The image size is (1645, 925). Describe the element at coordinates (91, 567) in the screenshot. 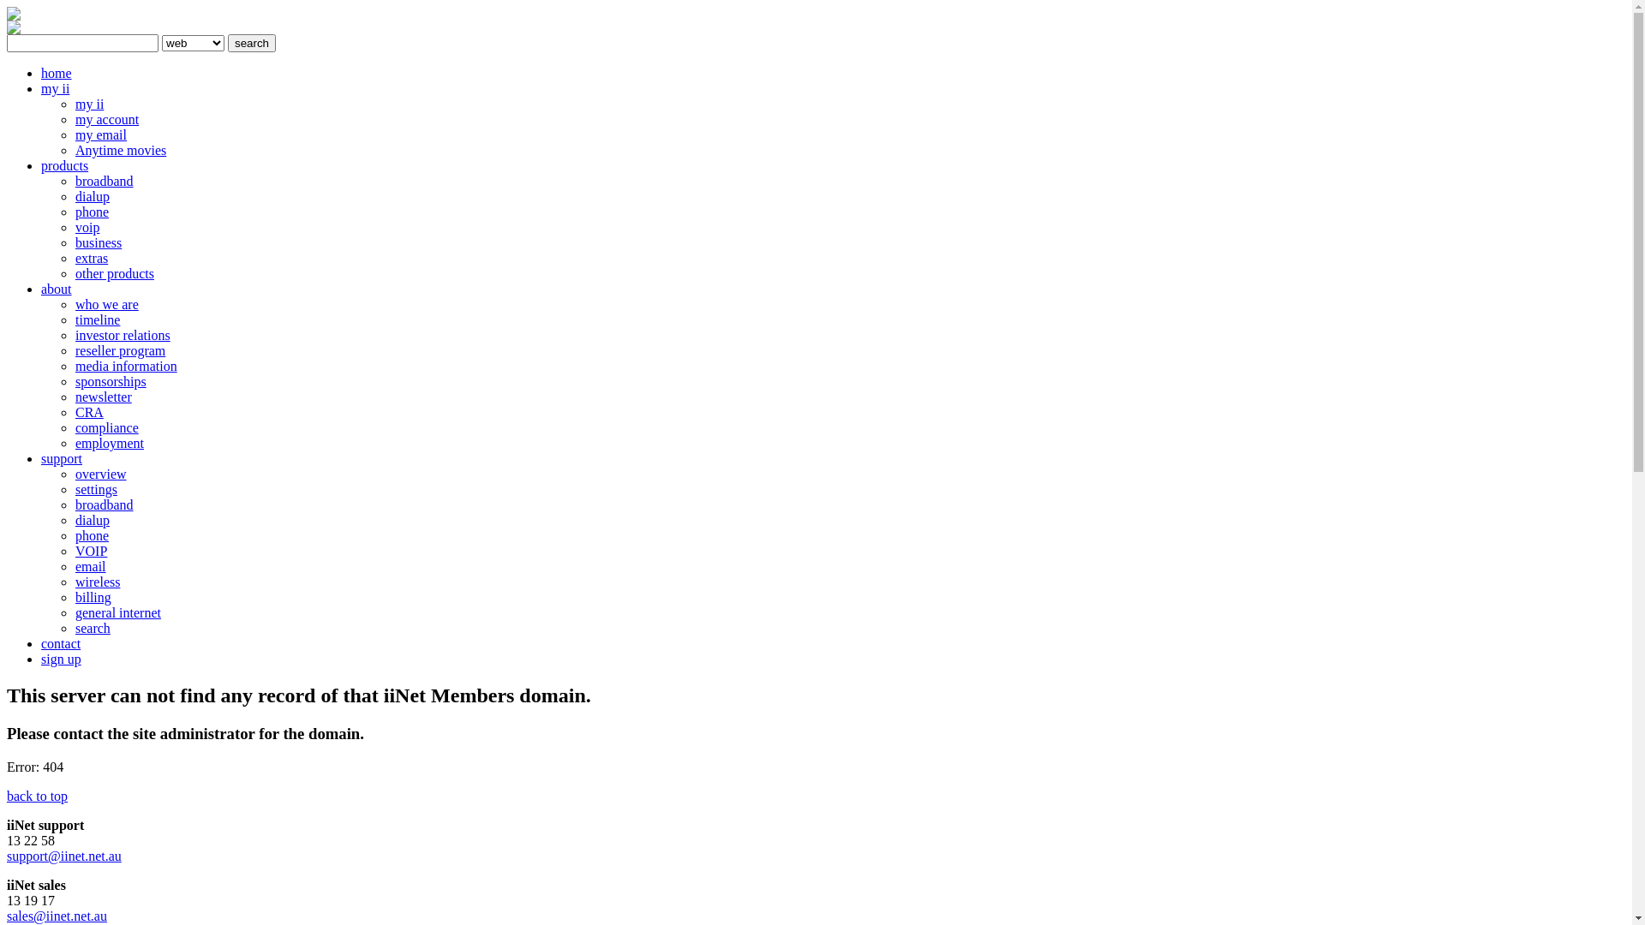

I see `email` at that location.